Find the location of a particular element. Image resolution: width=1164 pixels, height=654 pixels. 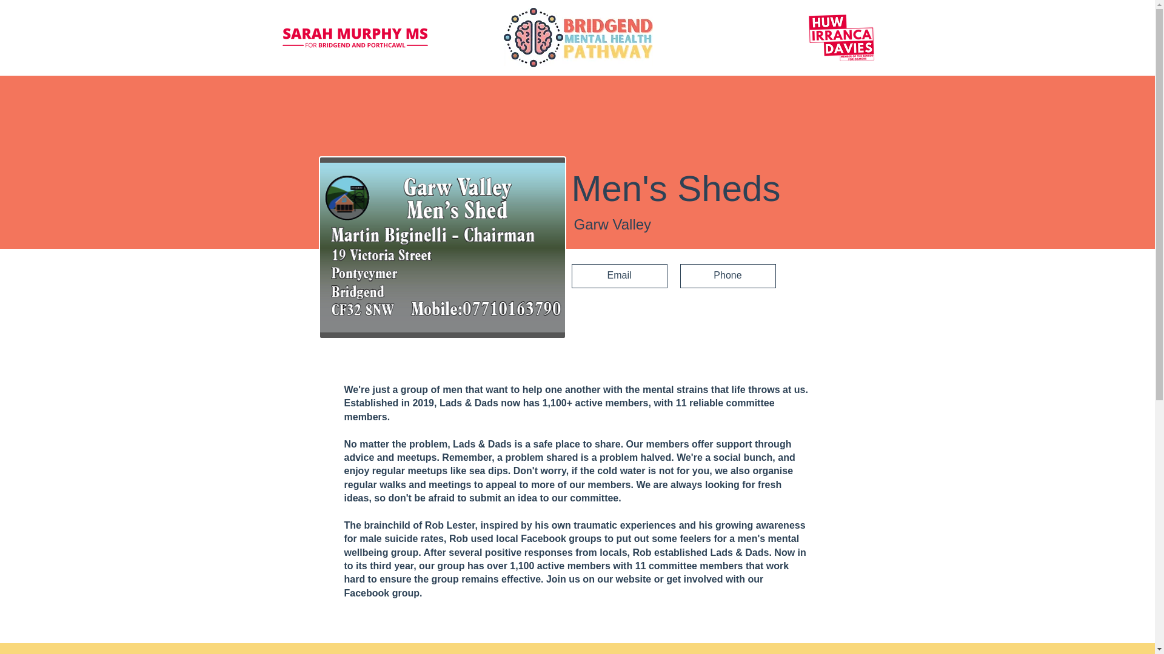

Email is located at coordinates (619, 276).